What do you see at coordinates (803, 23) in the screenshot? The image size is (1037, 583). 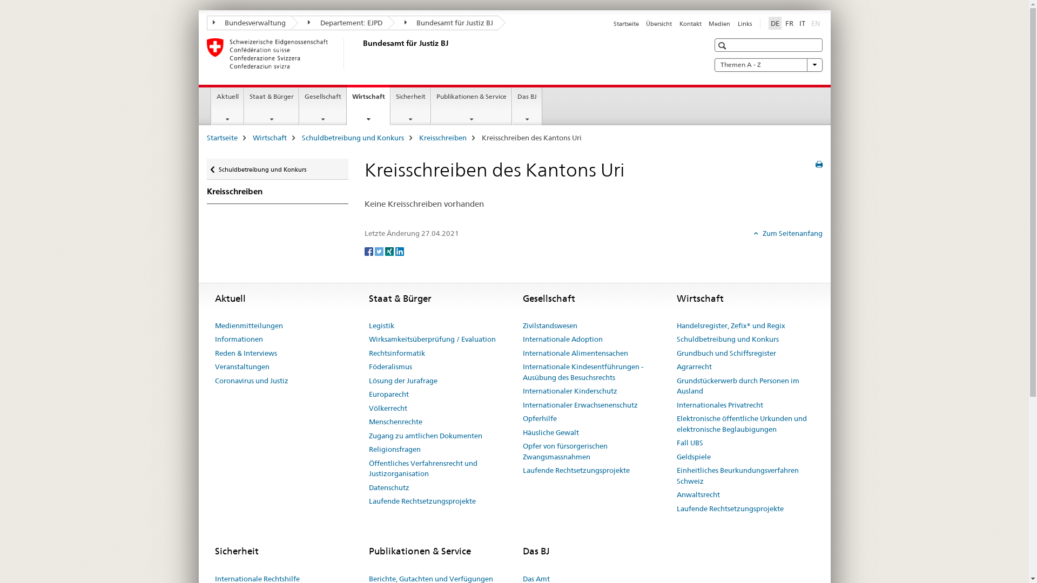 I see `IT` at bounding box center [803, 23].